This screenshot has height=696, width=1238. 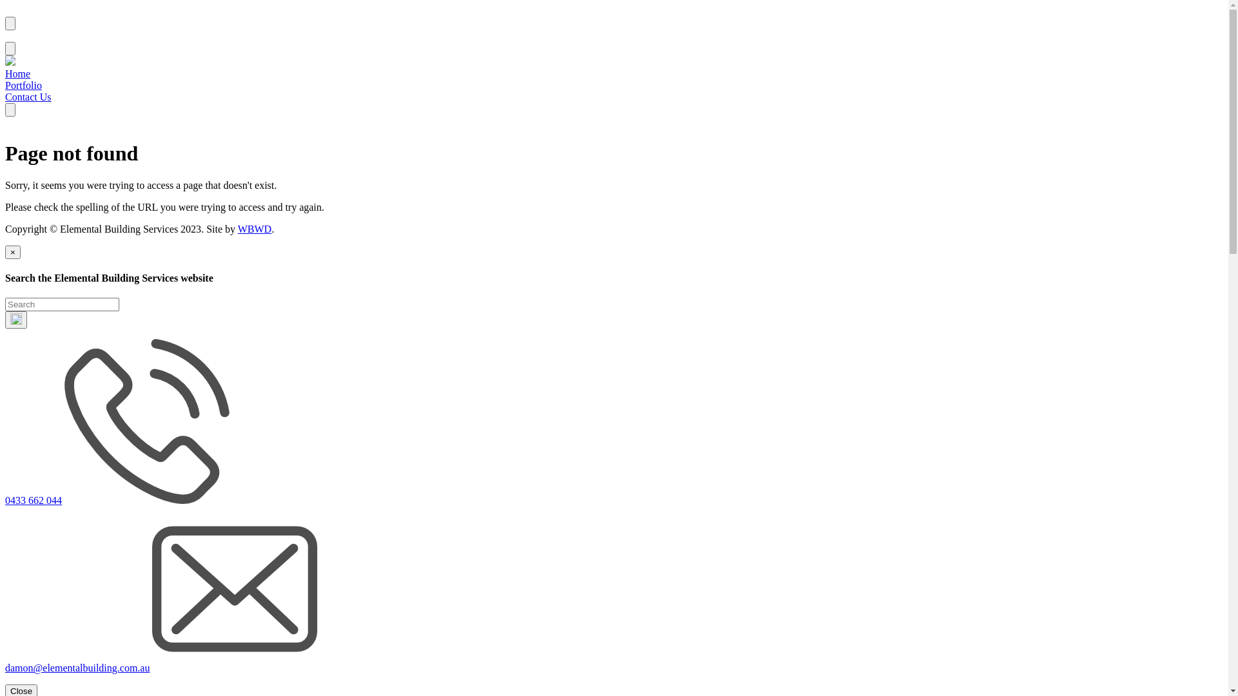 I want to click on 0433 662 044, so click(x=34, y=500).